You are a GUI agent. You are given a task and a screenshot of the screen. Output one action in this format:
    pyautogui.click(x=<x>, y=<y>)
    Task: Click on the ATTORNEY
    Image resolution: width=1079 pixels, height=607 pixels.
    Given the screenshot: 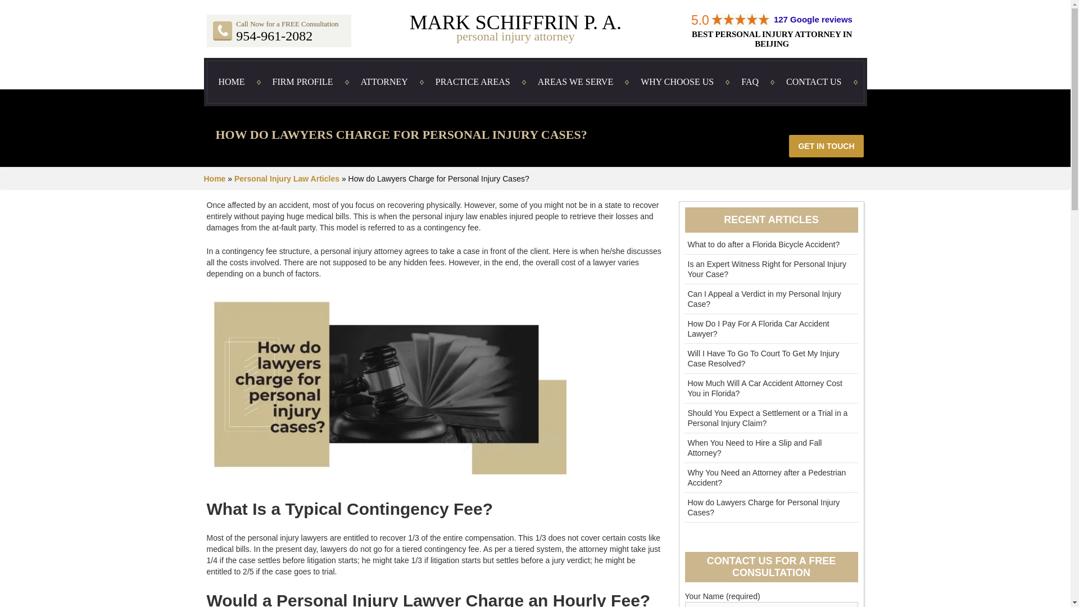 What is the action you would take?
    pyautogui.click(x=384, y=82)
    